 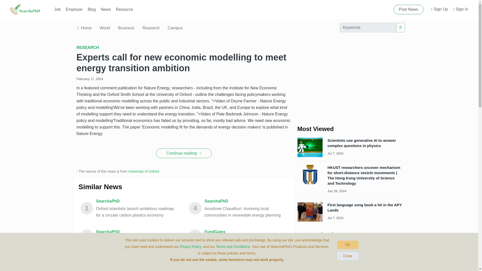 What do you see at coordinates (439, 10) in the screenshot?
I see `Sign Up` at bounding box center [439, 10].